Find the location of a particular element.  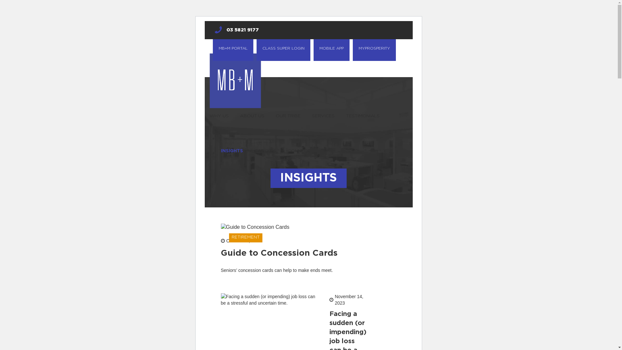

CLASS SUPER LOGIN is located at coordinates (283, 50).